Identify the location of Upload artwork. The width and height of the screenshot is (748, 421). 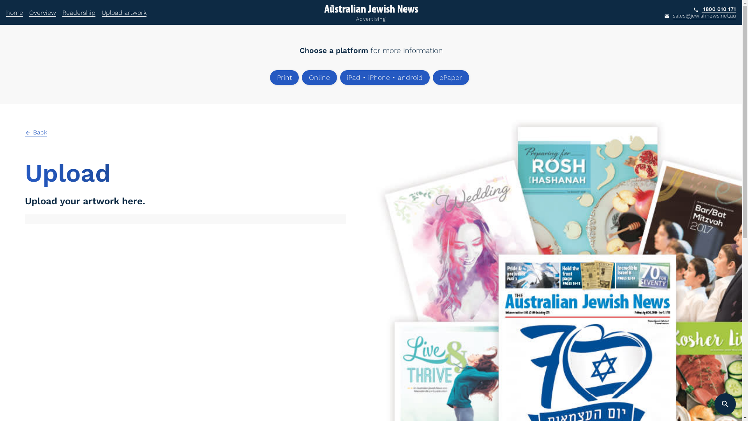
(124, 12).